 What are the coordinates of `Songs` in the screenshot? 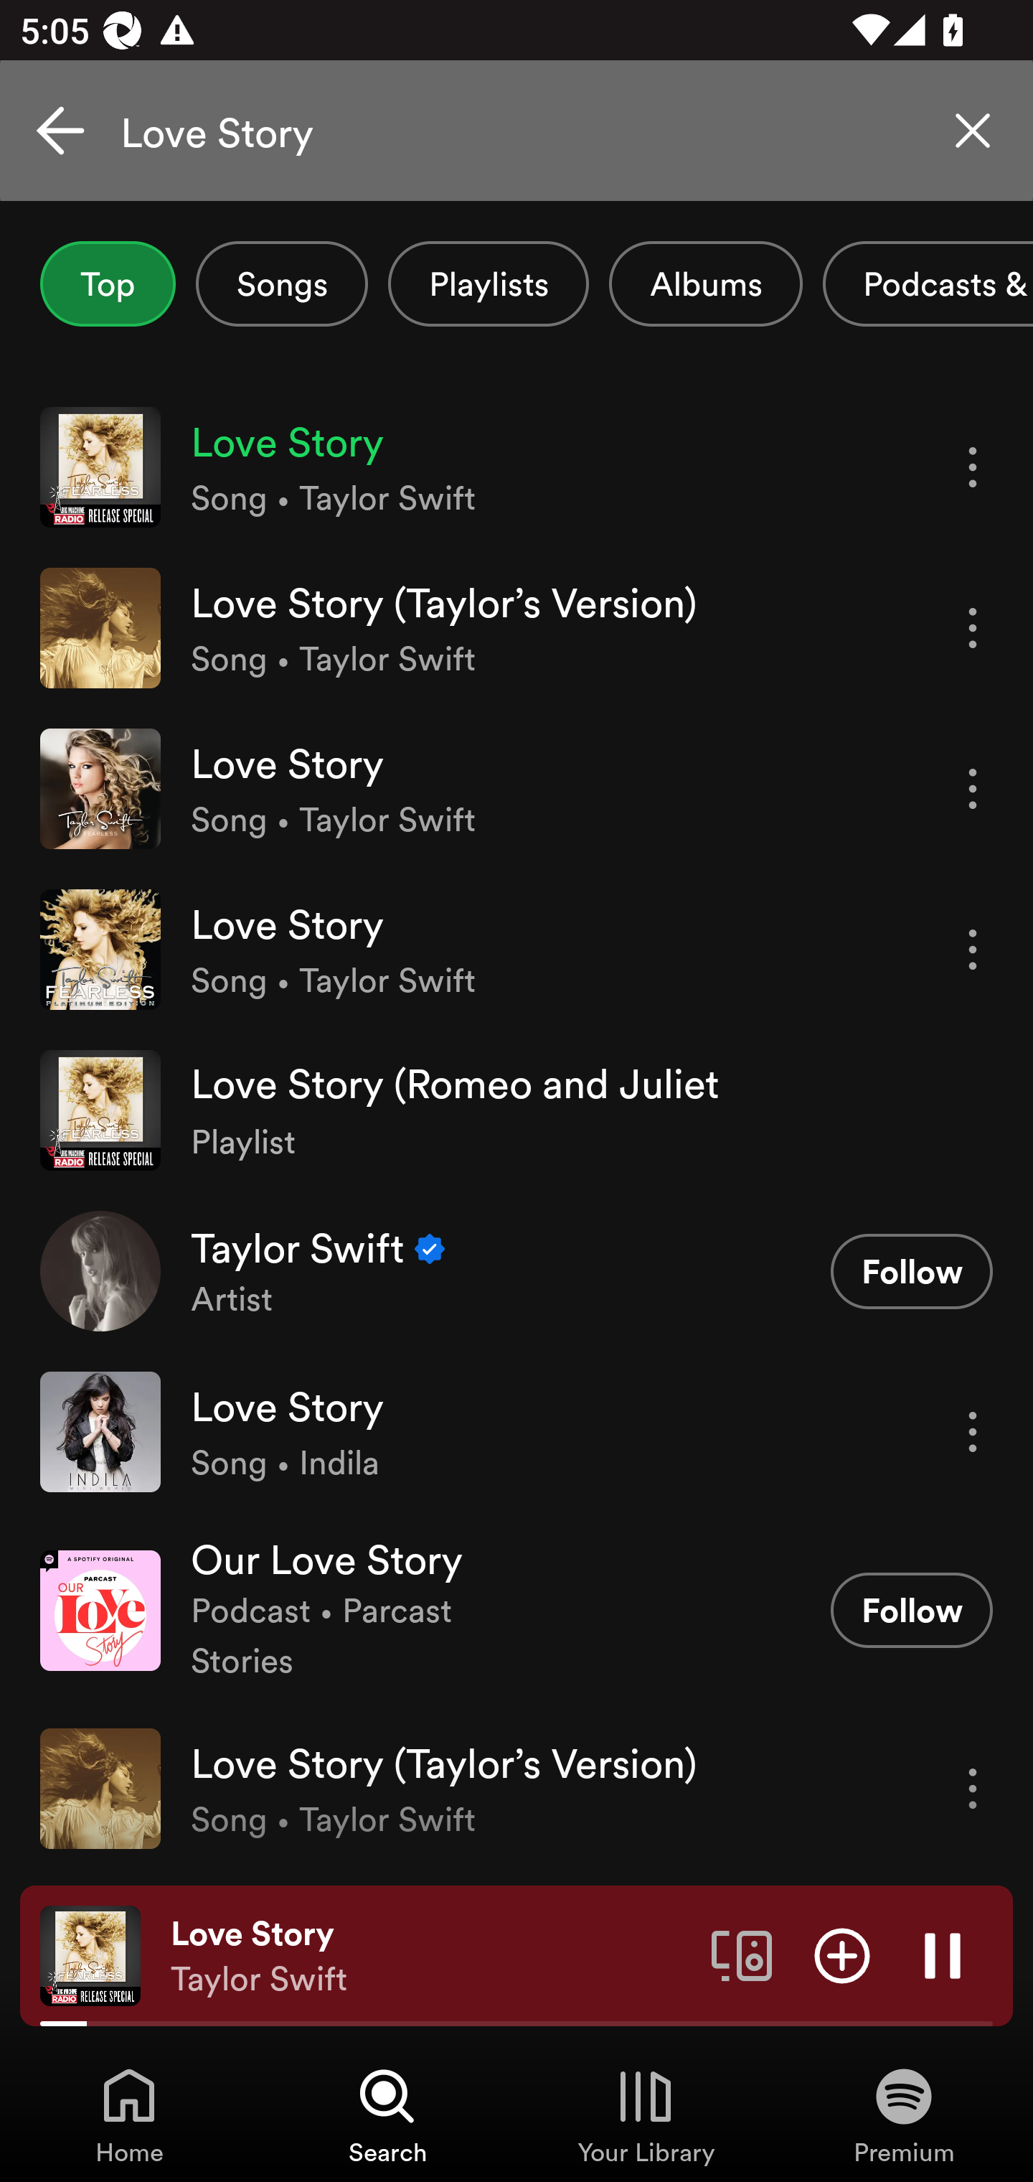 It's located at (281, 284).